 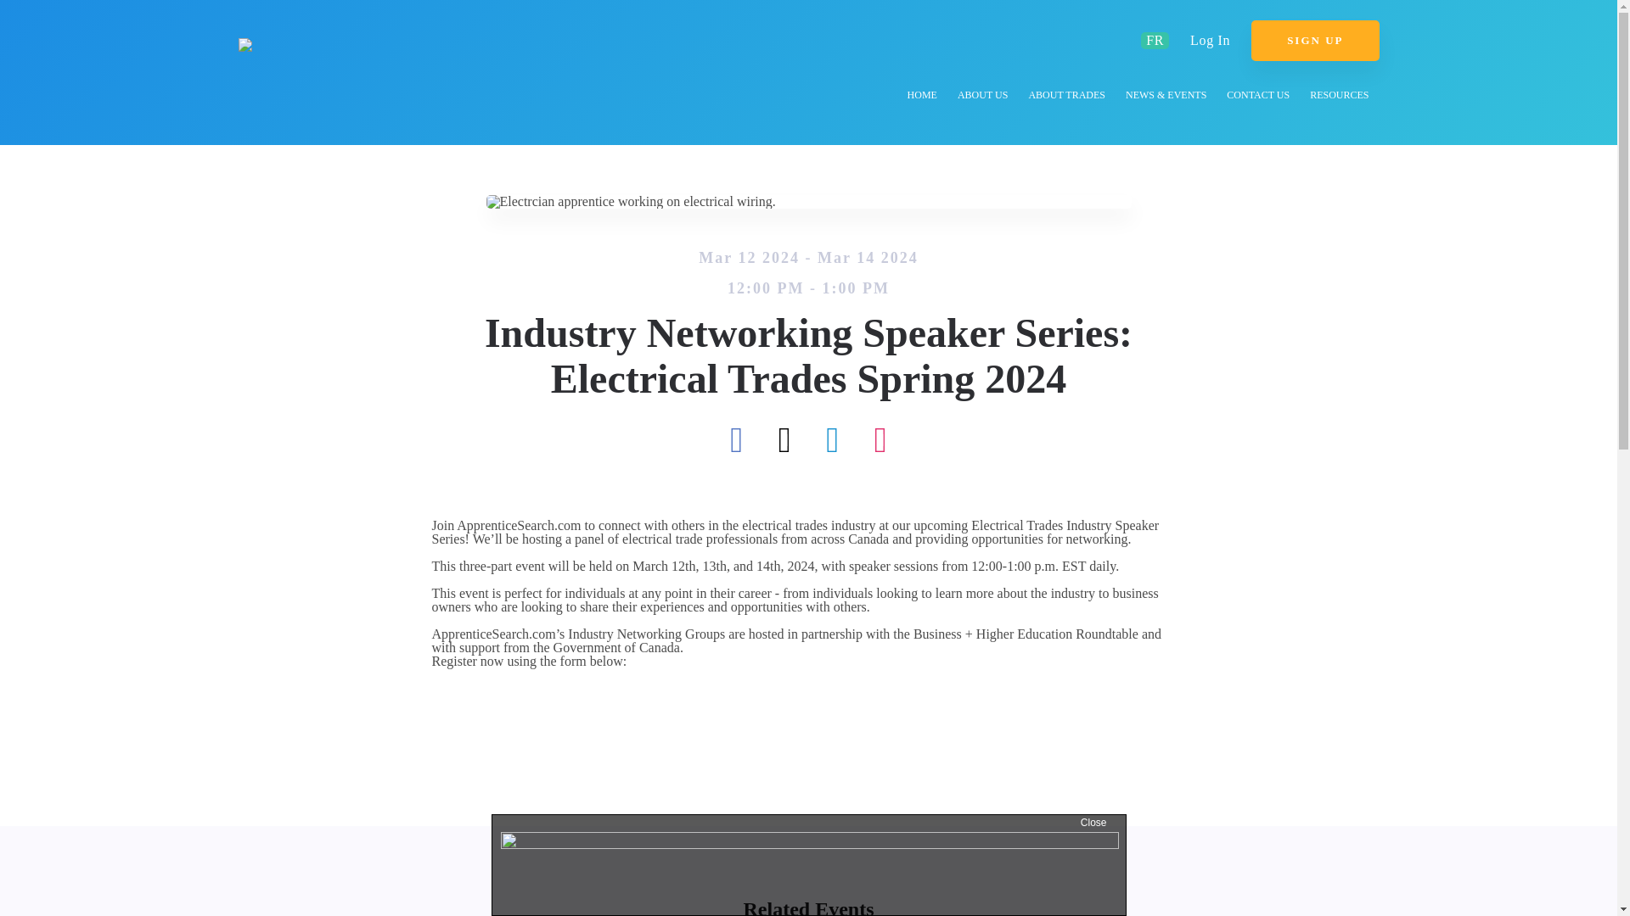 I want to click on CONTACT US, so click(x=1257, y=98).